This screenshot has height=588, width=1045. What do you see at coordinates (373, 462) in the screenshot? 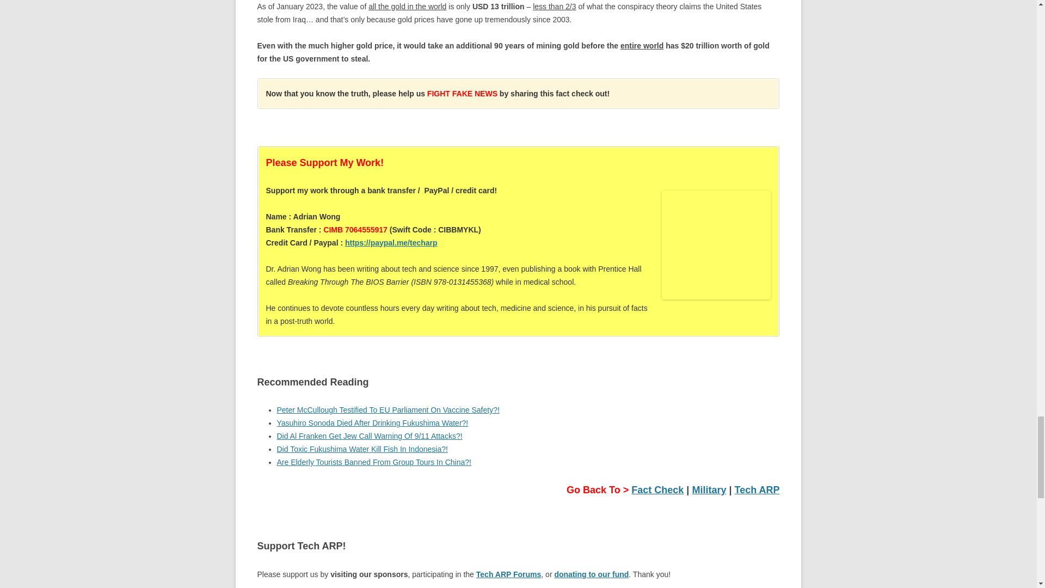
I see `Are Elderly Tourists Banned From Group Tours In China?!` at bounding box center [373, 462].